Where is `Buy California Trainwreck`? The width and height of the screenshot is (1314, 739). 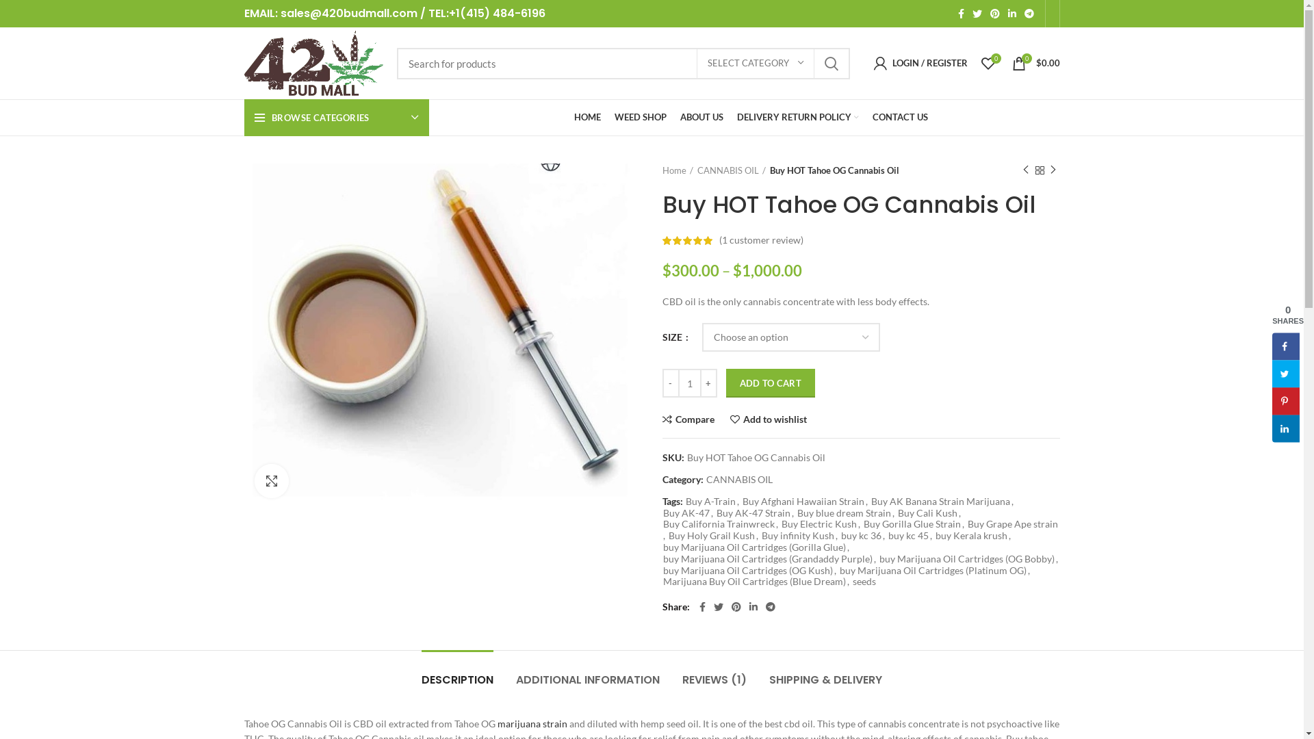 Buy California Trainwreck is located at coordinates (719, 524).